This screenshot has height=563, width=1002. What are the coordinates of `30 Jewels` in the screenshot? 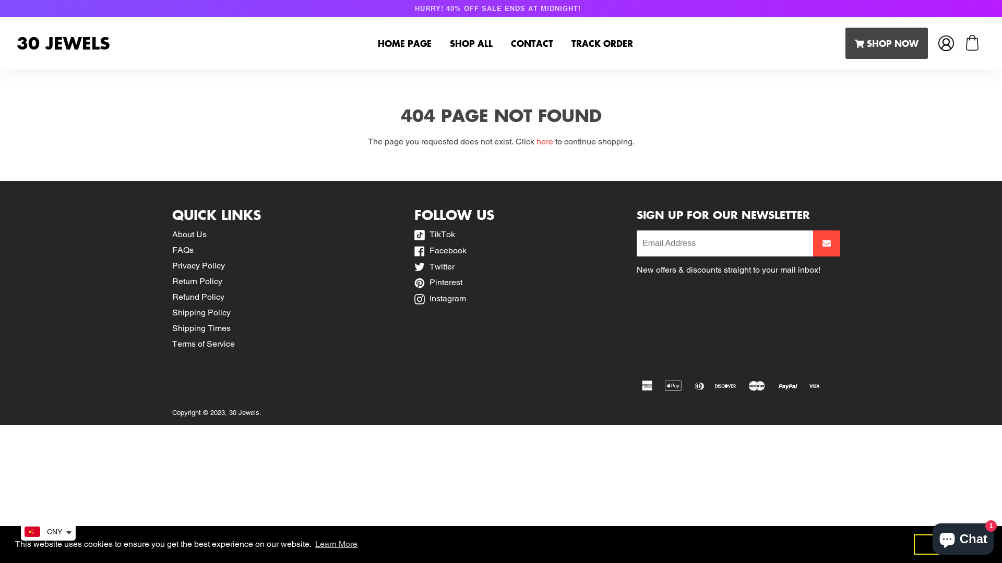 It's located at (244, 417).